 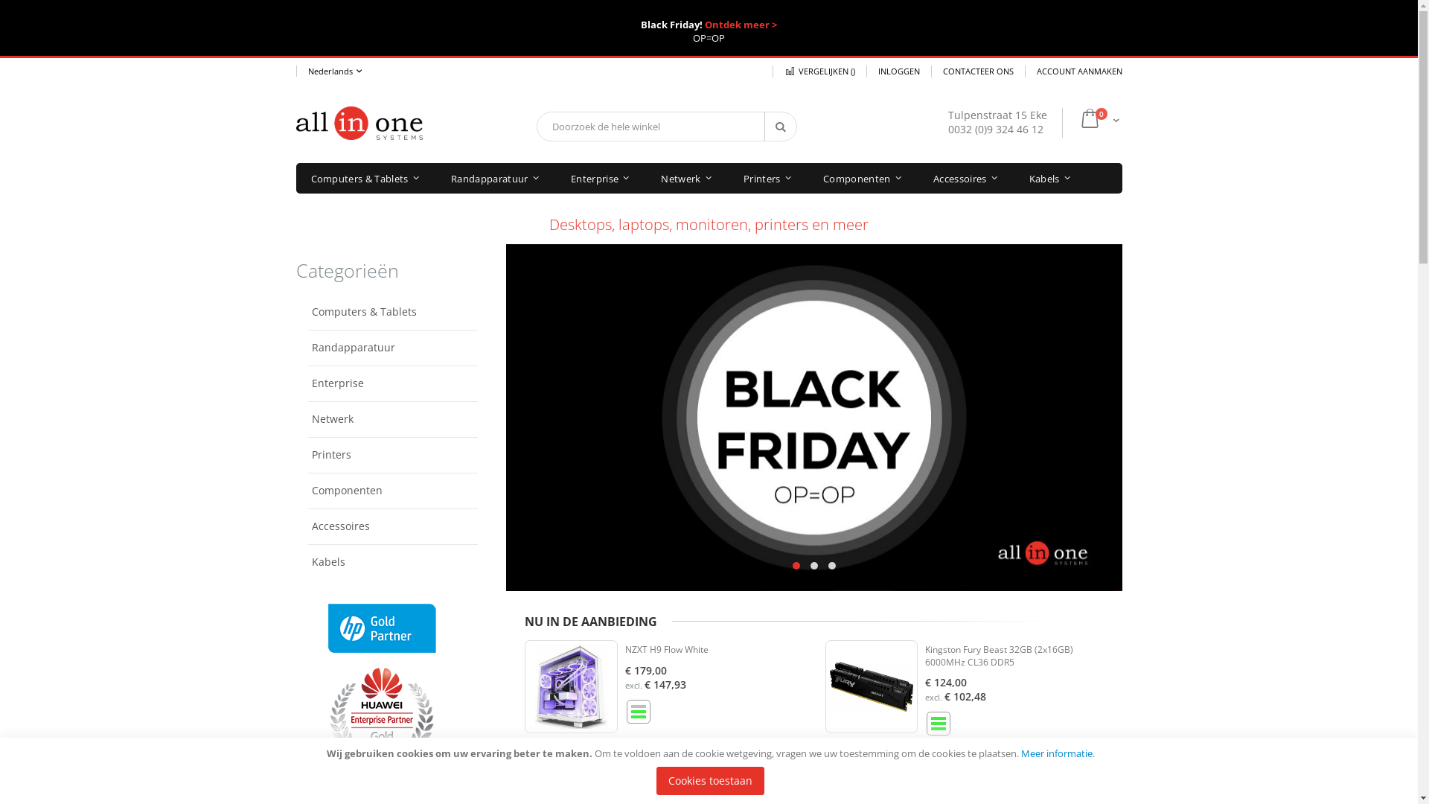 I want to click on Printers, so click(x=767, y=179).